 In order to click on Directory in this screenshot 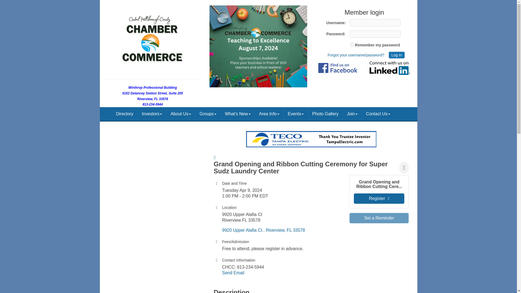, I will do `click(125, 114)`.